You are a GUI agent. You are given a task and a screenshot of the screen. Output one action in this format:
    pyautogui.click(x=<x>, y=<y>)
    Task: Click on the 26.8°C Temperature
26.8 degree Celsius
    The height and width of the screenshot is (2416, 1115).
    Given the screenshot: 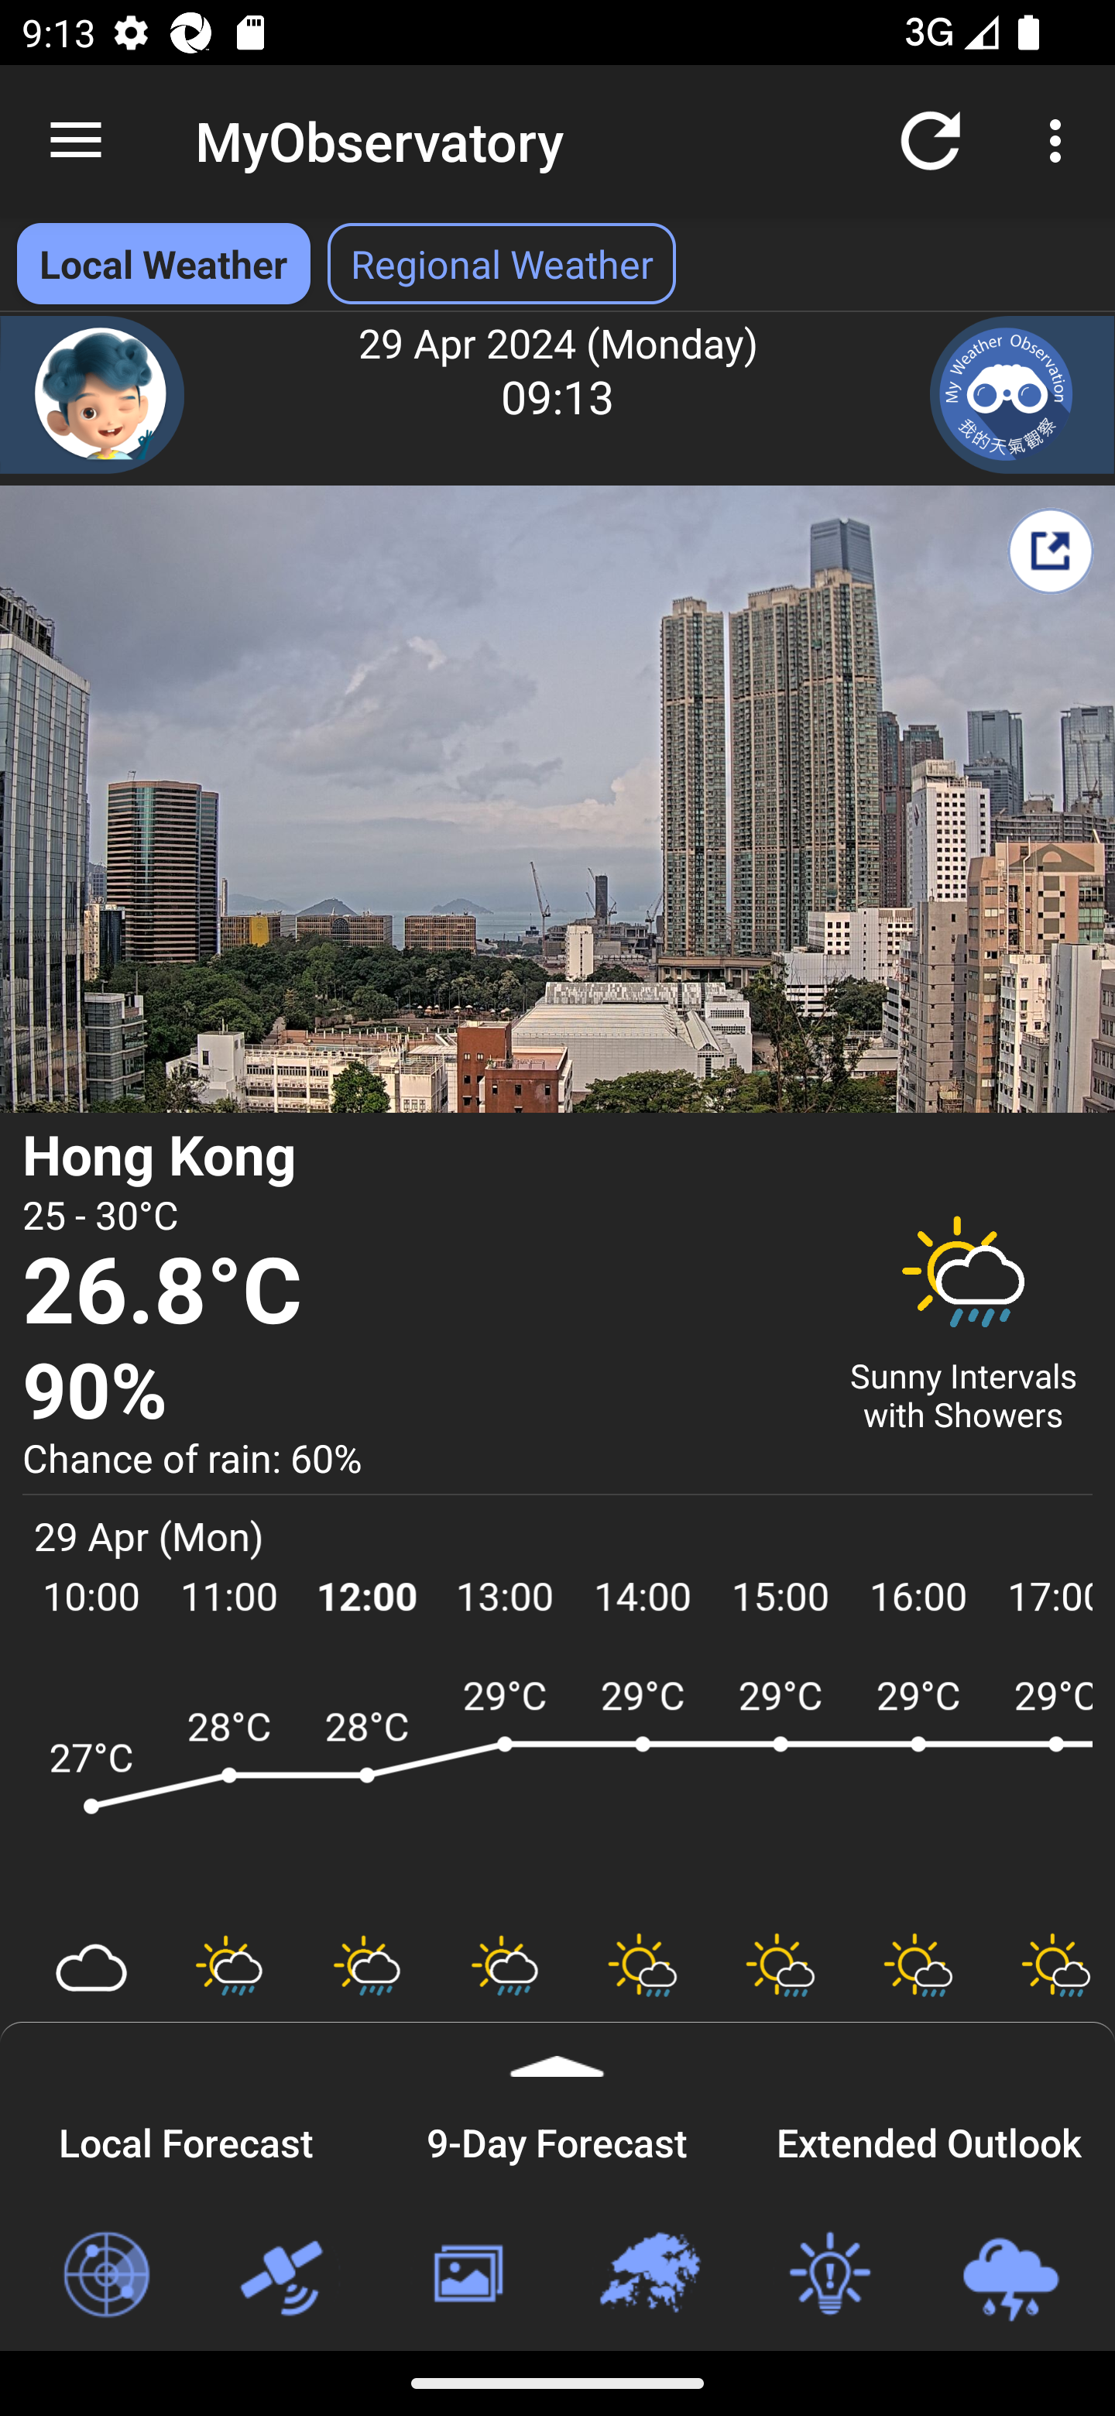 What is the action you would take?
    pyautogui.click(x=417, y=1293)
    